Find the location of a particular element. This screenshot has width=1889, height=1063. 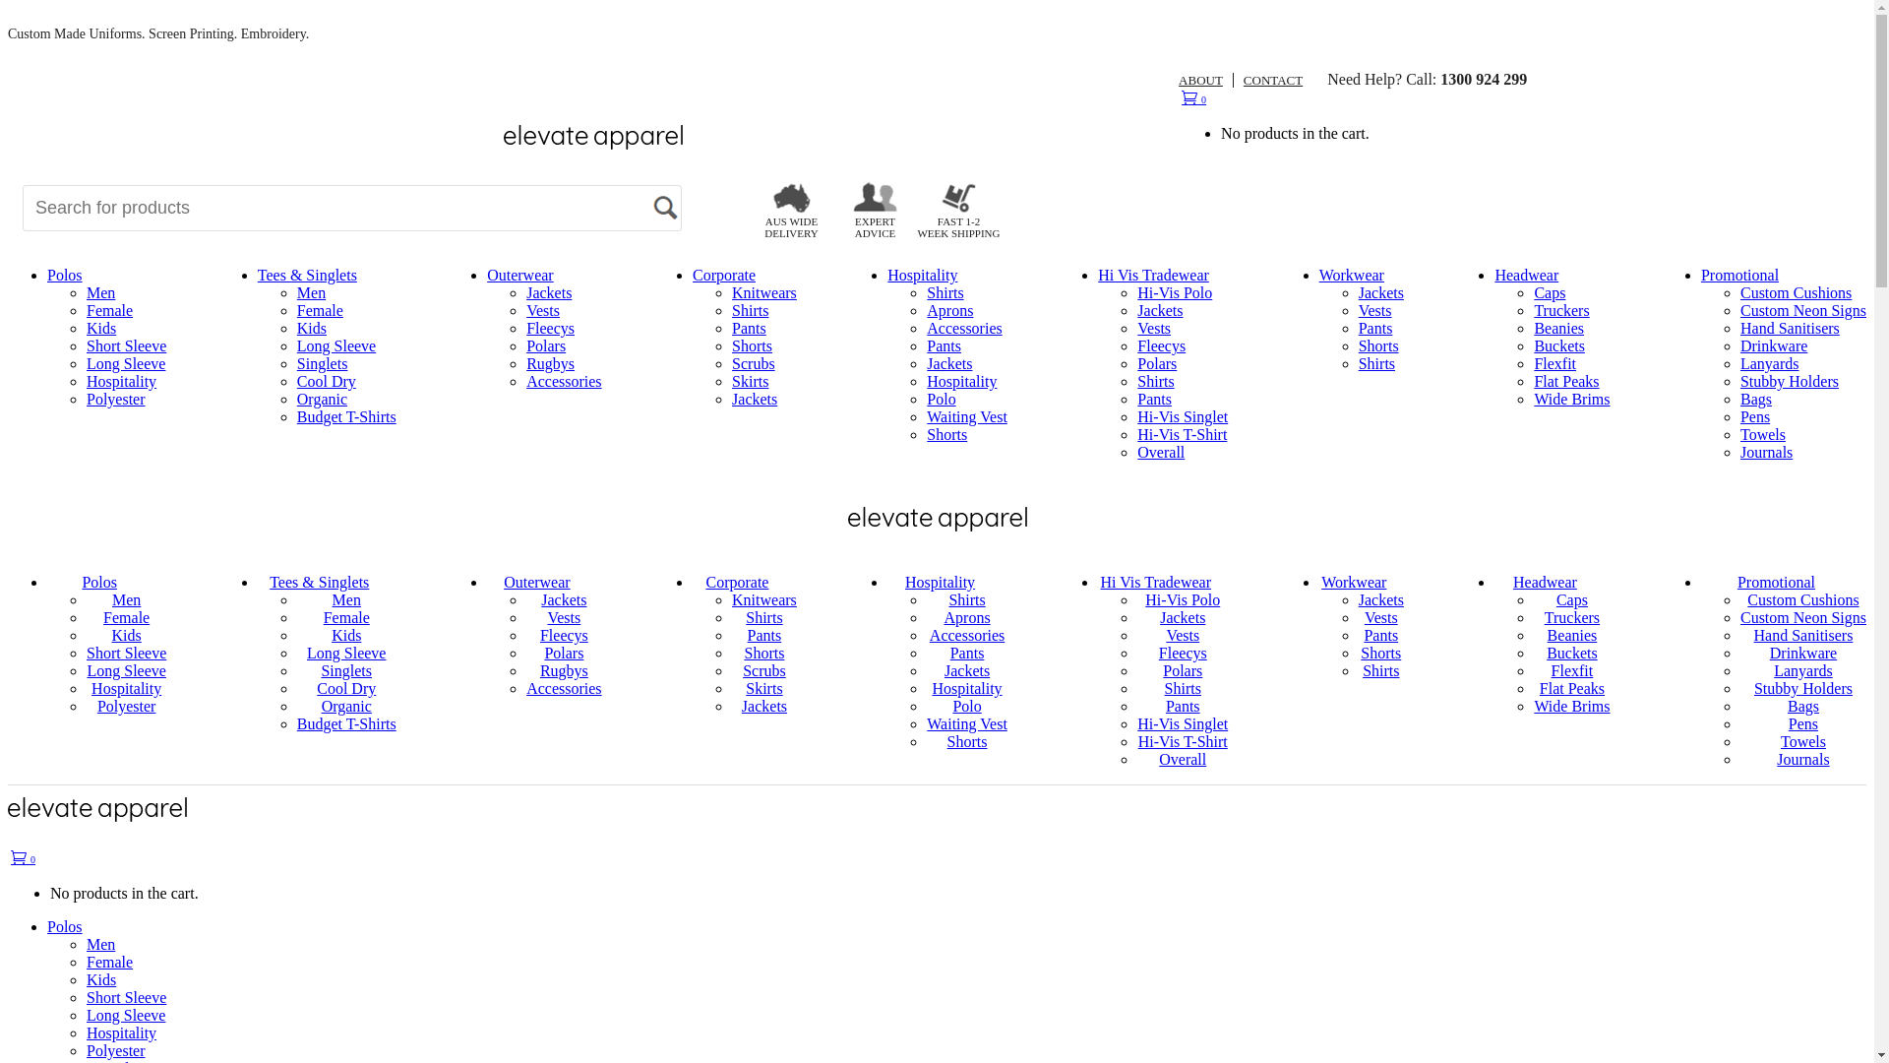

Hi-Vis Polo is located at coordinates (1183, 600).